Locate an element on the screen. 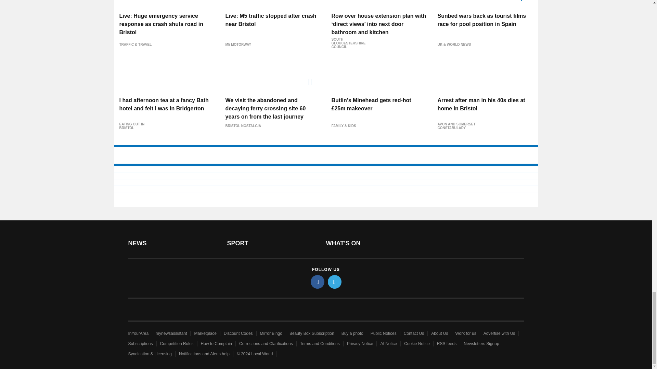 This screenshot has height=369, width=657. facebook is located at coordinates (318, 282).